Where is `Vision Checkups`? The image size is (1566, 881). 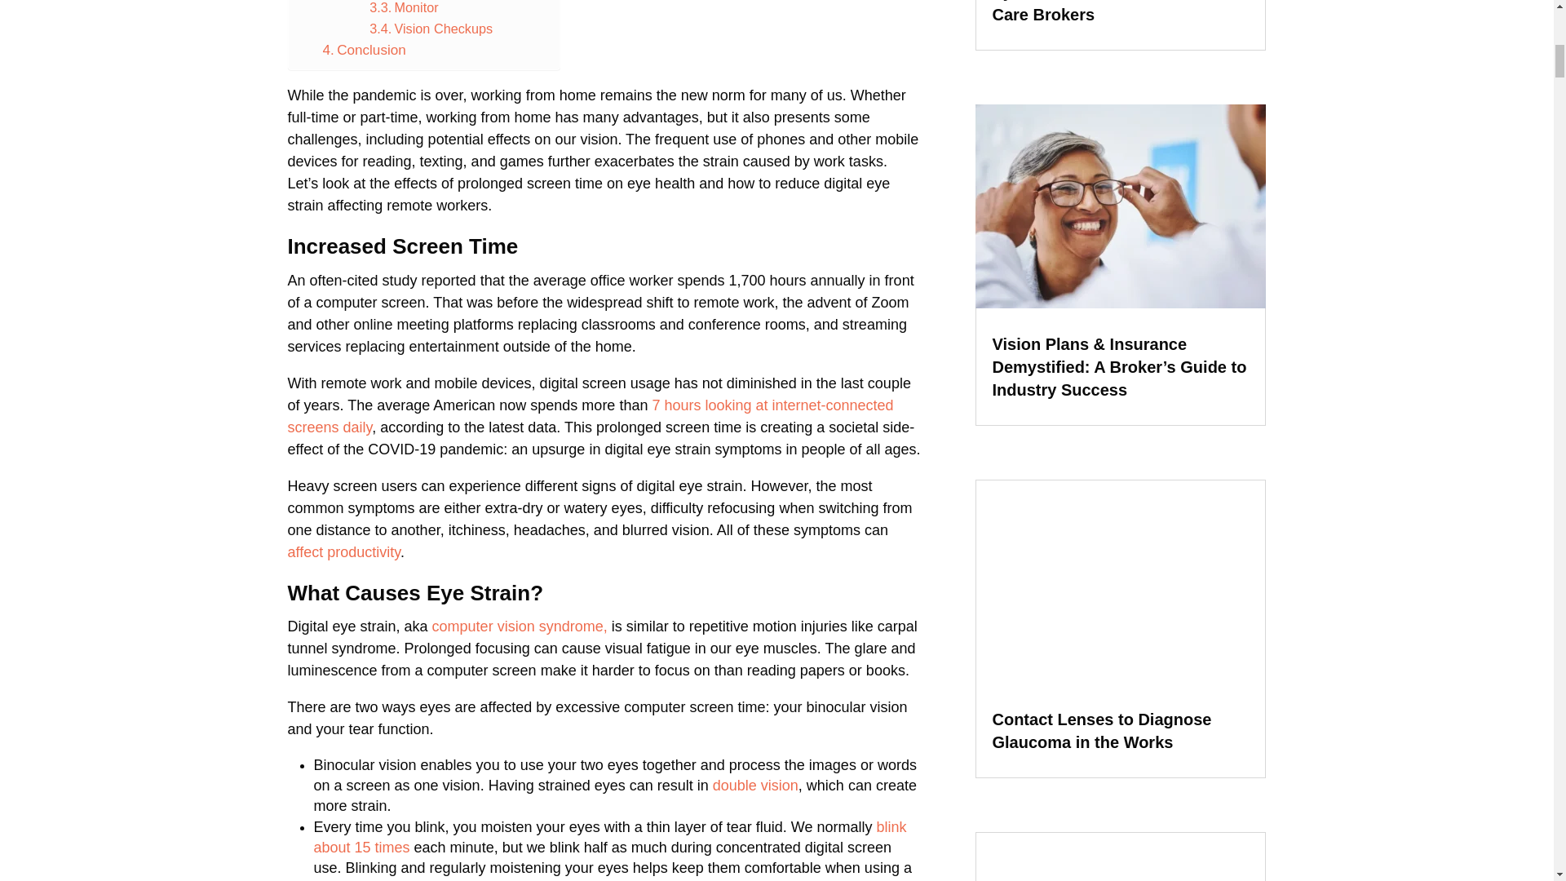
Vision Checkups is located at coordinates (431, 28).